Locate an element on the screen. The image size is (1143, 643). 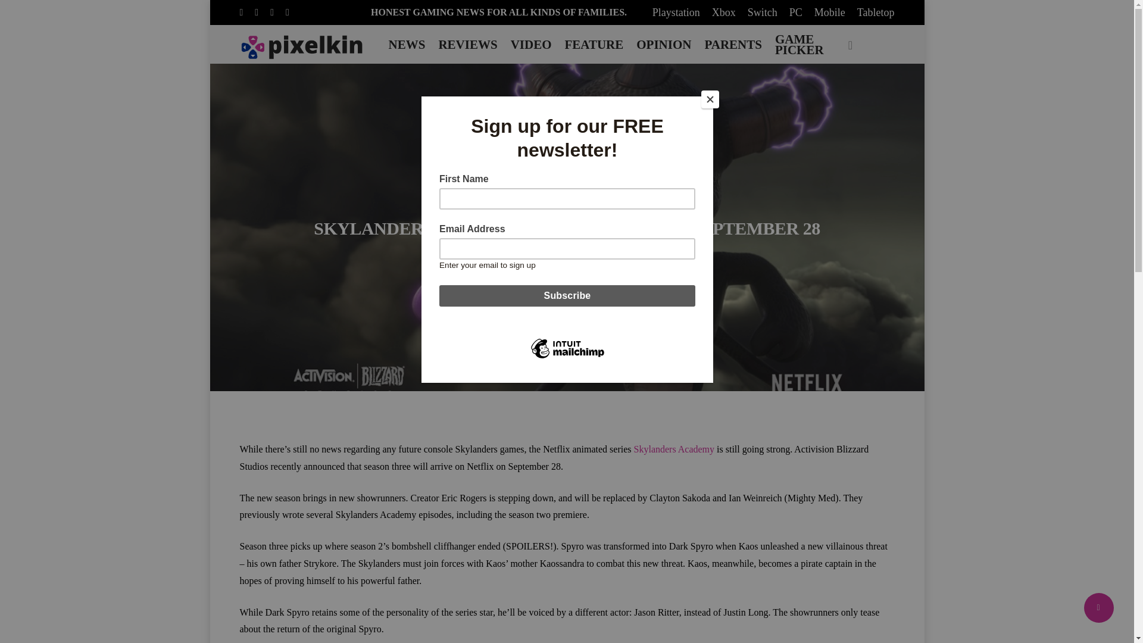
News is located at coordinates (566, 199).